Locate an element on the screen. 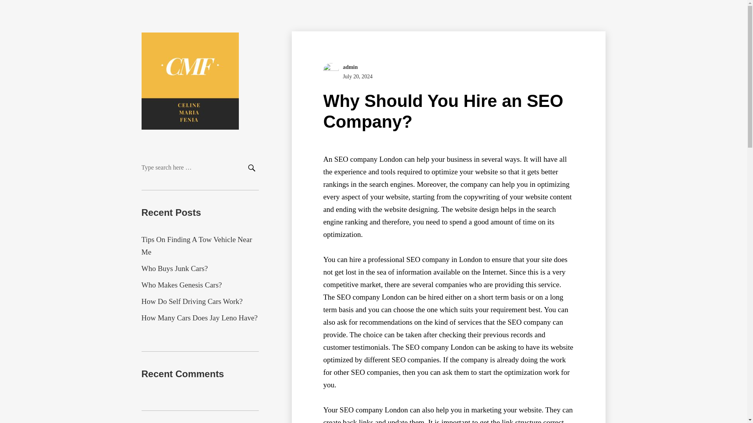 The image size is (753, 423). admin is located at coordinates (350, 67).